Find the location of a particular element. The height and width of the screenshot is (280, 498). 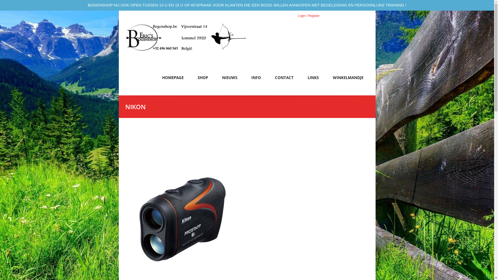

SHOP is located at coordinates (203, 80).